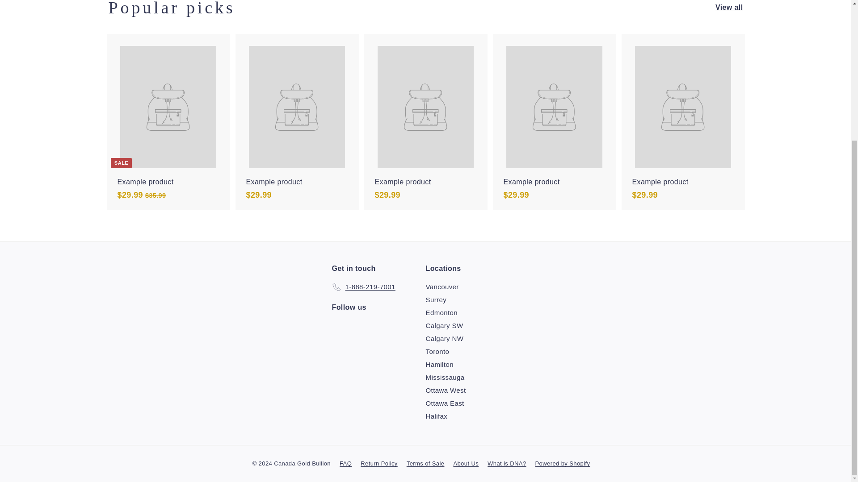  What do you see at coordinates (729, 8) in the screenshot?
I see `View all` at bounding box center [729, 8].